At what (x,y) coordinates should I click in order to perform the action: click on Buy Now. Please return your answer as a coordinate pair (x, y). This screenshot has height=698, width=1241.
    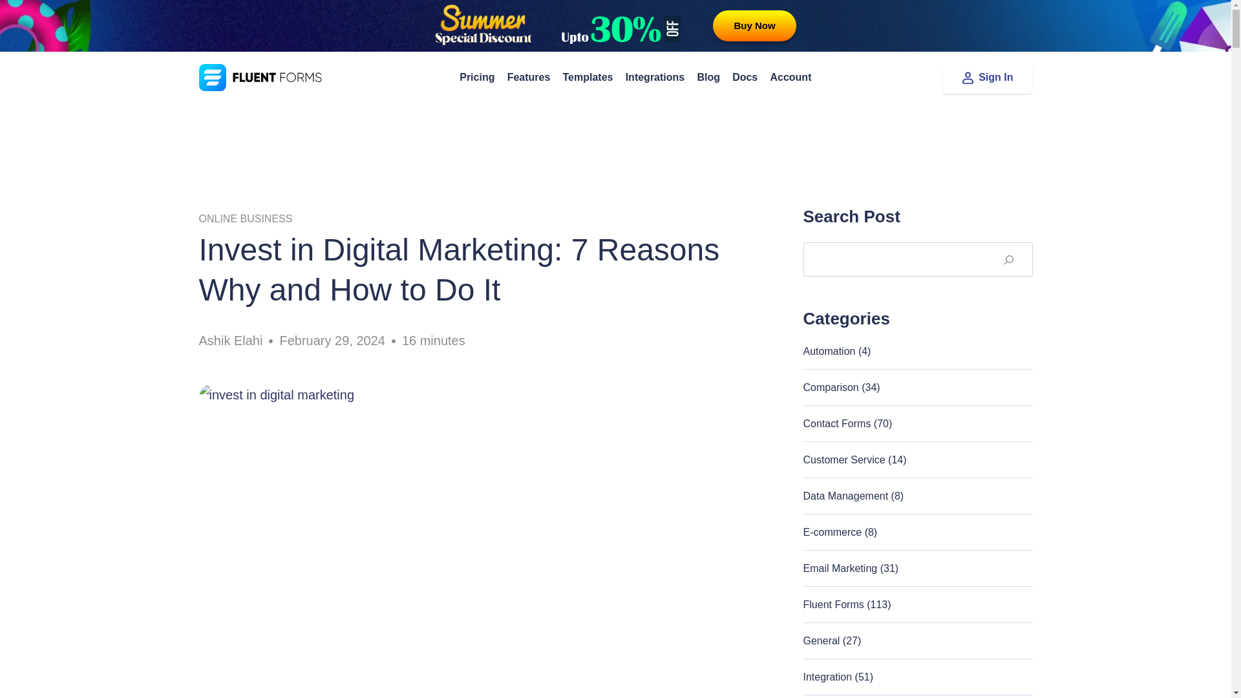
    Looking at the image, I should click on (754, 26).